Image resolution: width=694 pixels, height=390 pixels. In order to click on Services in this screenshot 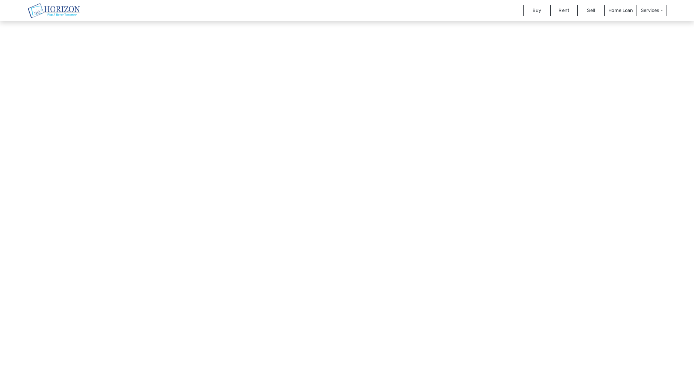, I will do `click(652, 10)`.